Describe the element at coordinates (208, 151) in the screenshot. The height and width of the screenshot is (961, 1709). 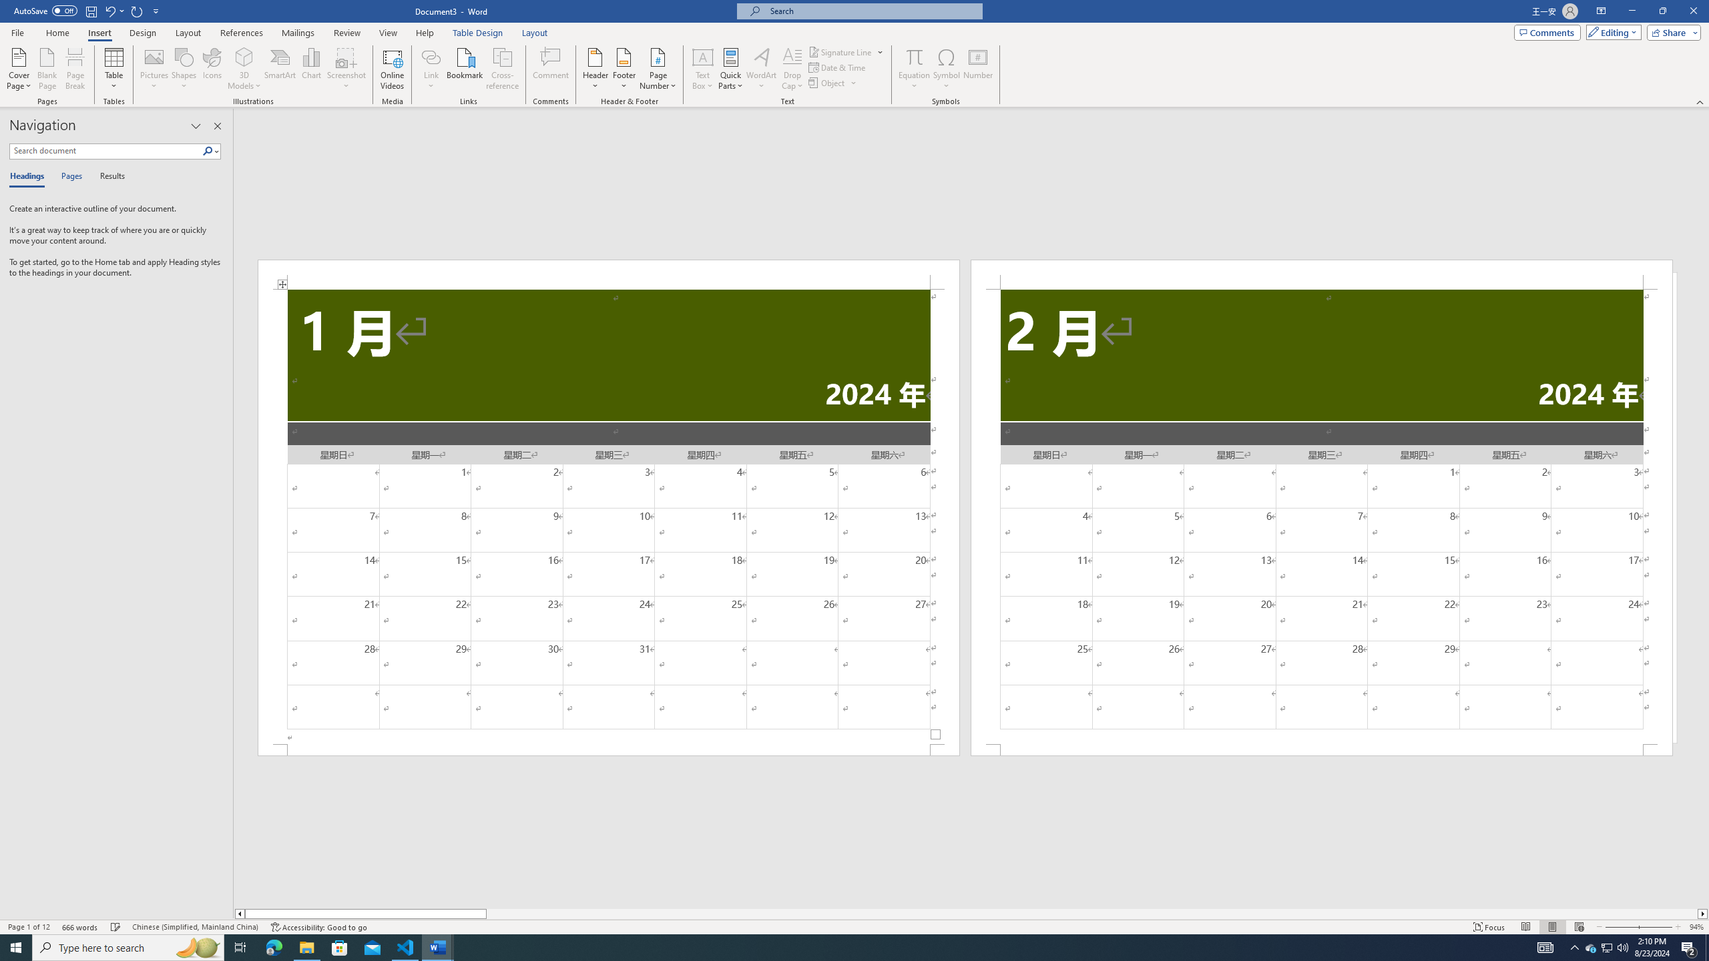
I see `Class: NetUIImage` at that location.